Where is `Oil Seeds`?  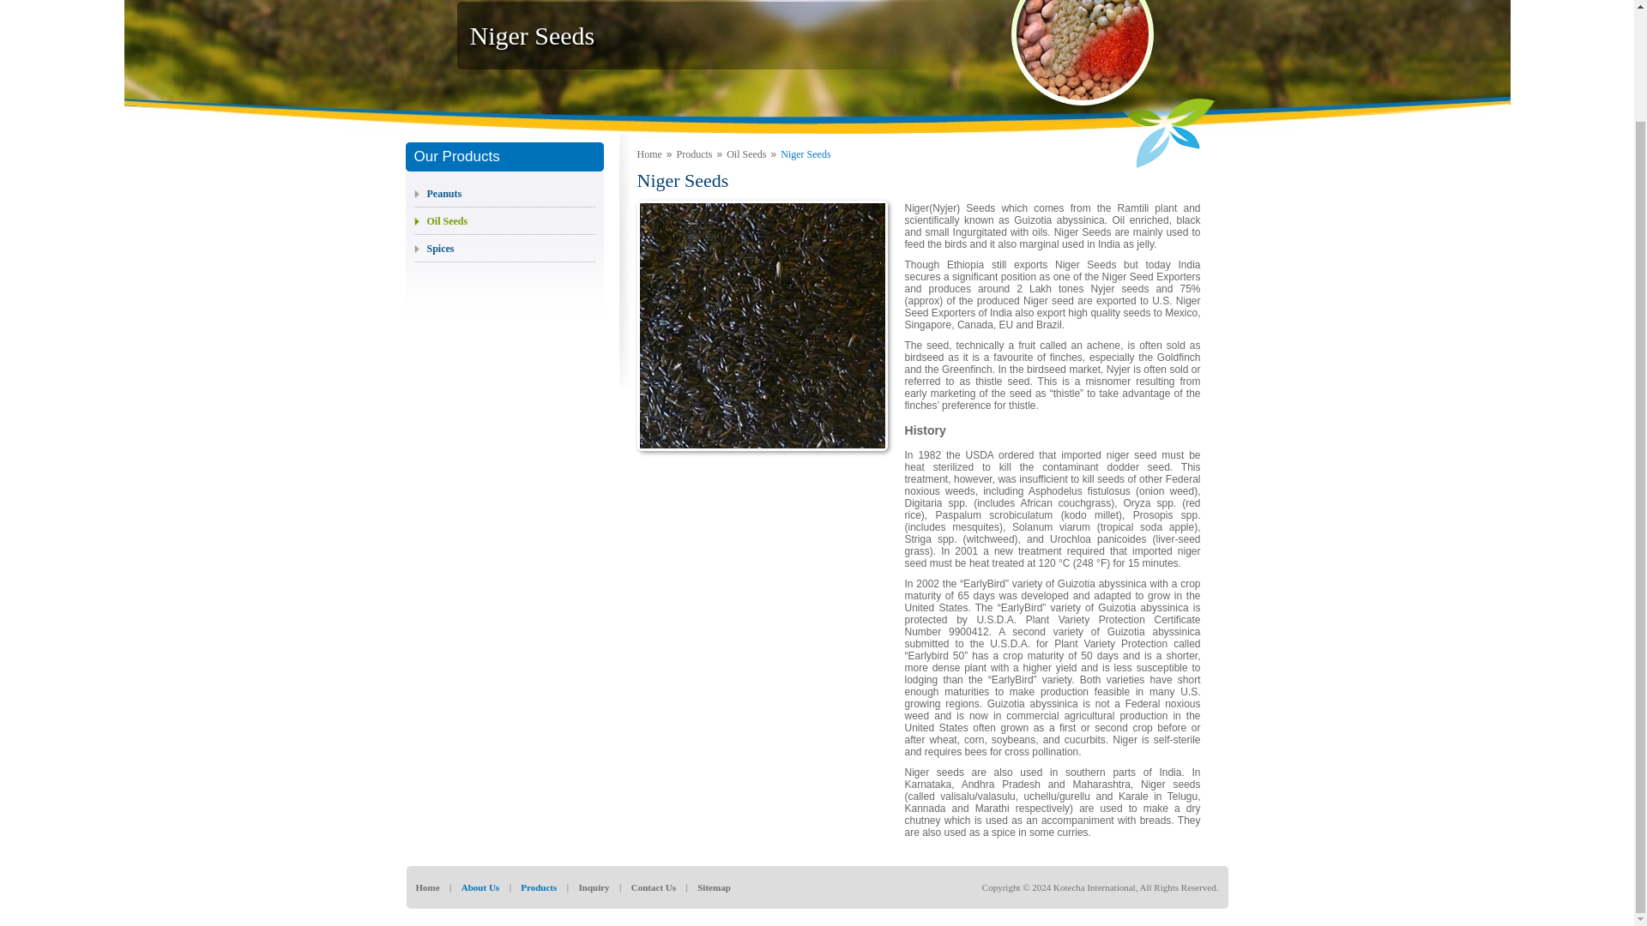 Oil Seeds is located at coordinates (440, 220).